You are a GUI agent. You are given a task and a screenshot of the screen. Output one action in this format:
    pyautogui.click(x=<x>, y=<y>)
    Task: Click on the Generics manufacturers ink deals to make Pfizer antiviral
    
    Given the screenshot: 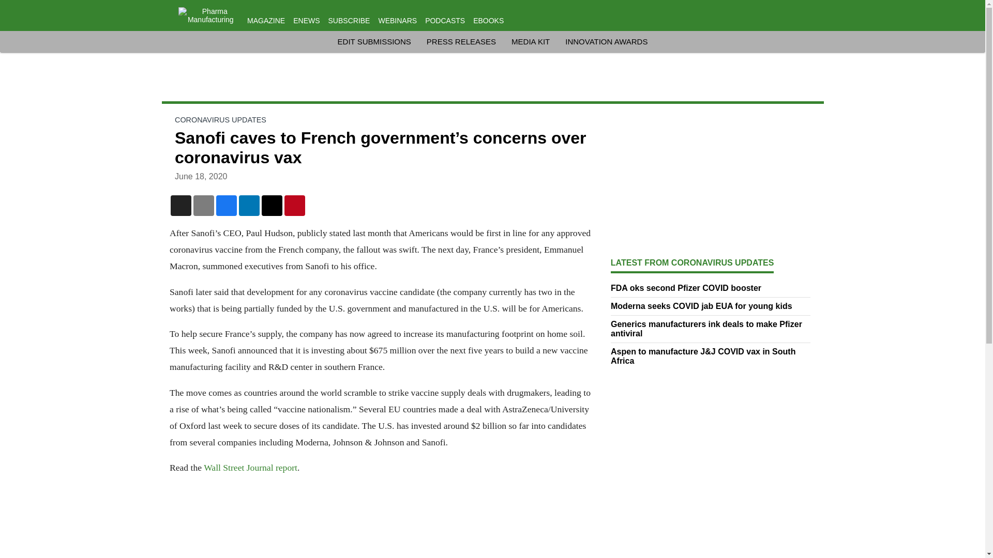 What is the action you would take?
    pyautogui.click(x=711, y=329)
    